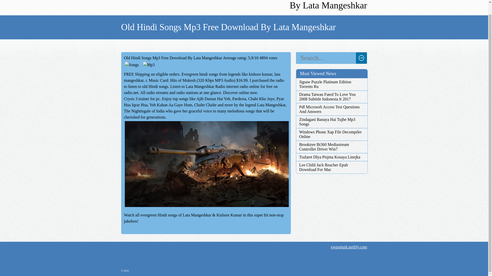 The height and width of the screenshot is (276, 492). What do you see at coordinates (349, 247) in the screenshot?
I see `ewpoiturk.netlify.com` at bounding box center [349, 247].